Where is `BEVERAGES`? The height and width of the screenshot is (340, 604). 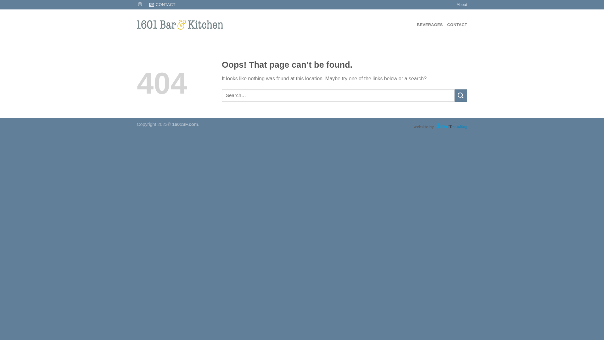
BEVERAGES is located at coordinates (430, 25).